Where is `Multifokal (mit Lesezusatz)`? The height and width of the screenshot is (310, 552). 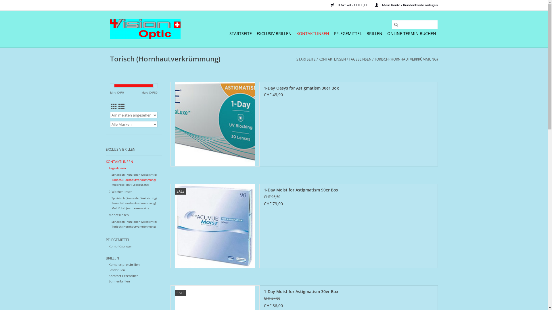
Multifokal (mit Lesezusatz) is located at coordinates (130, 208).